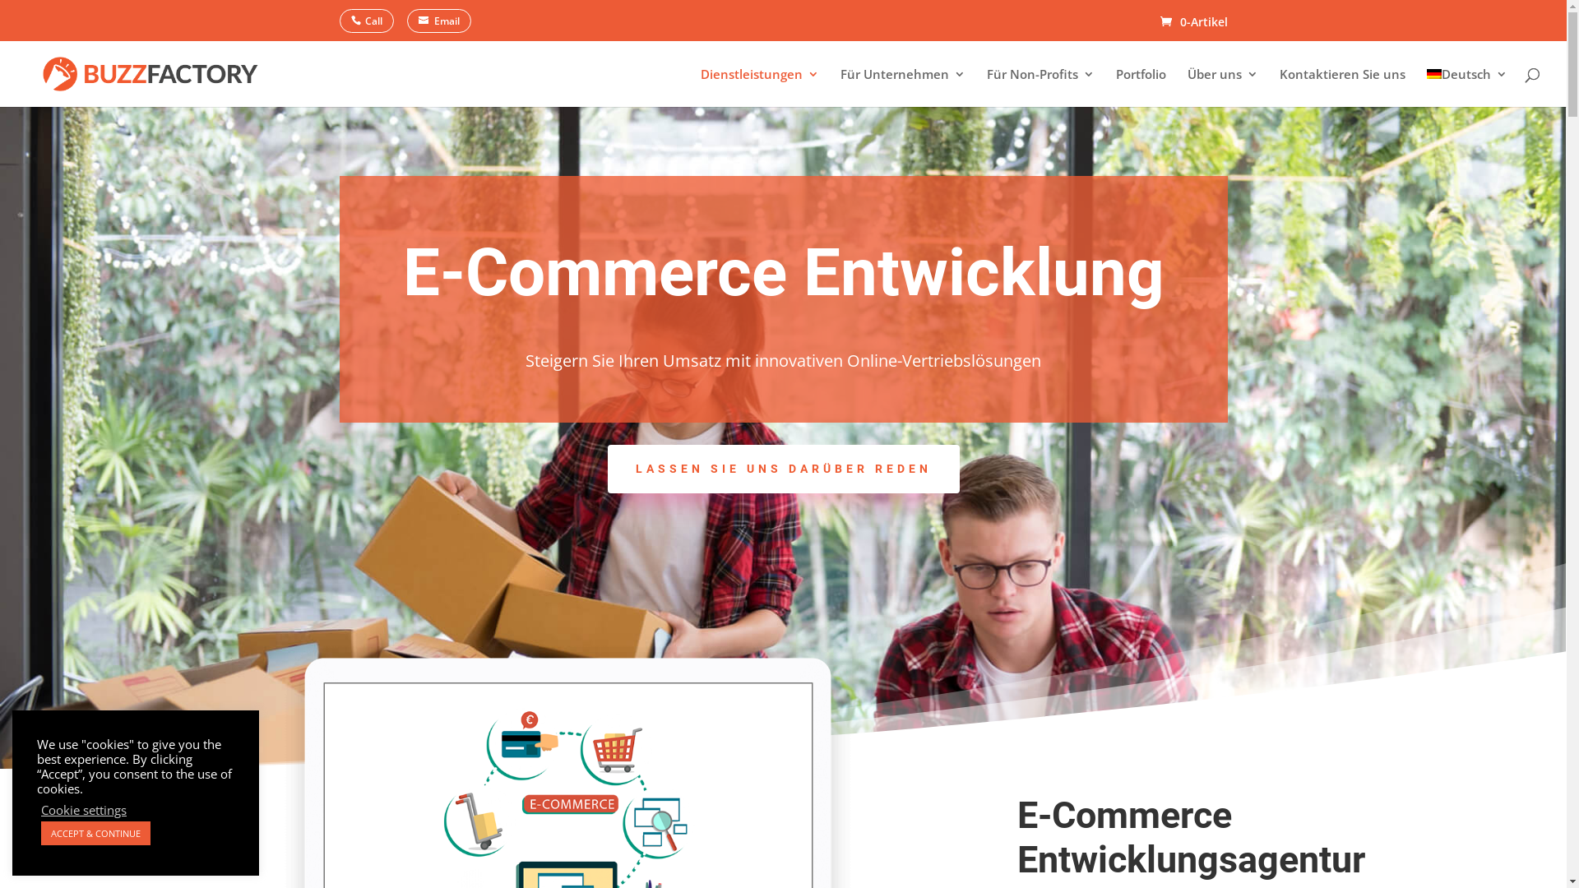  What do you see at coordinates (1193, 21) in the screenshot?
I see `0-Artikel` at bounding box center [1193, 21].